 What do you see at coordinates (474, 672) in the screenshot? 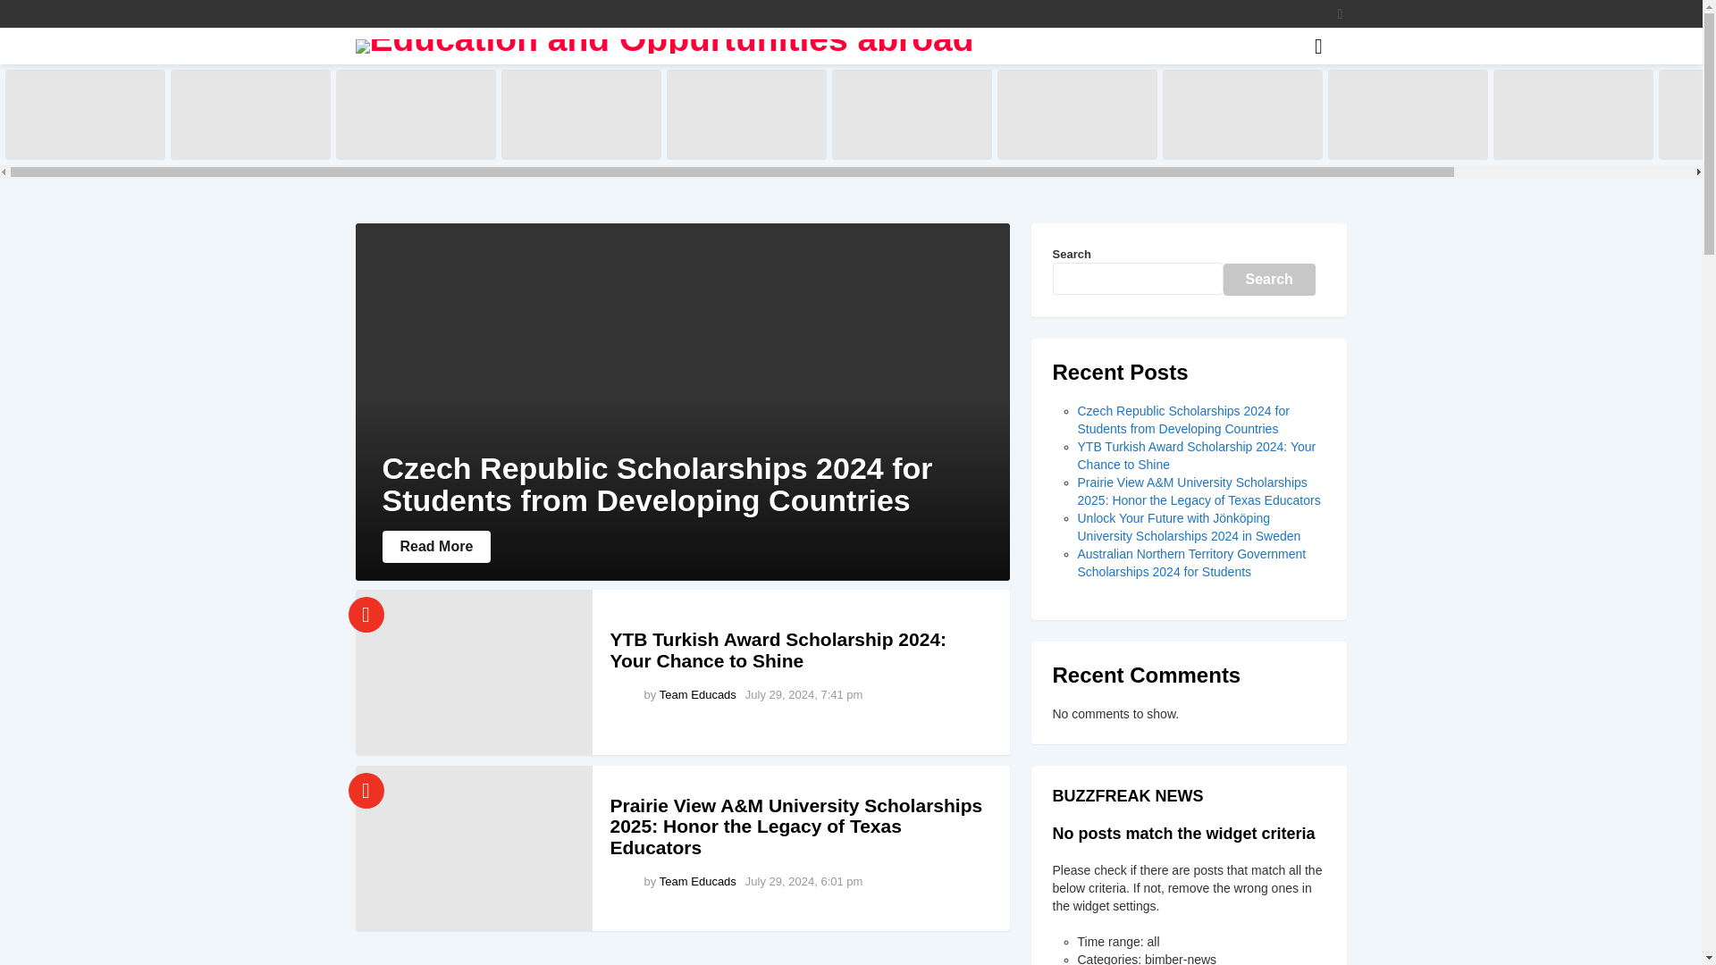
I see `YTB Turkish Award Scholarship 2024: Your Chance to Shine` at bounding box center [474, 672].